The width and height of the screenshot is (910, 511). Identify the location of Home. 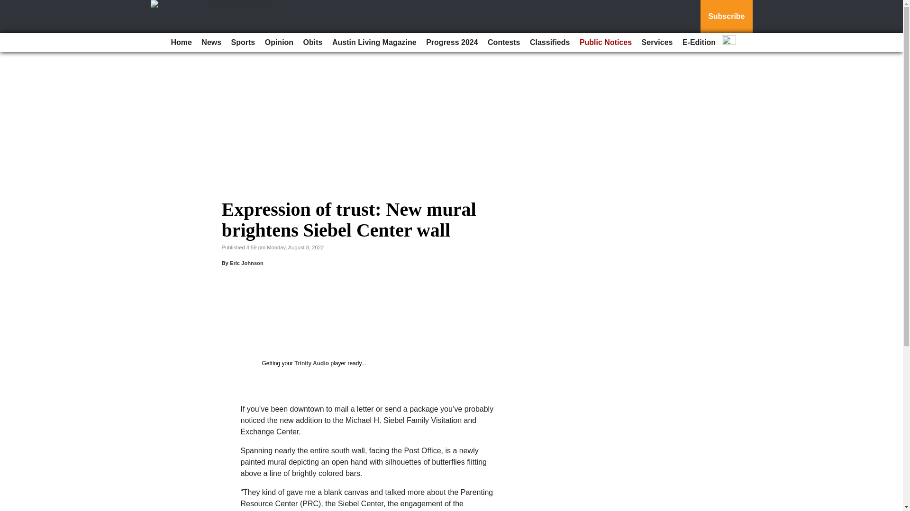
(181, 43).